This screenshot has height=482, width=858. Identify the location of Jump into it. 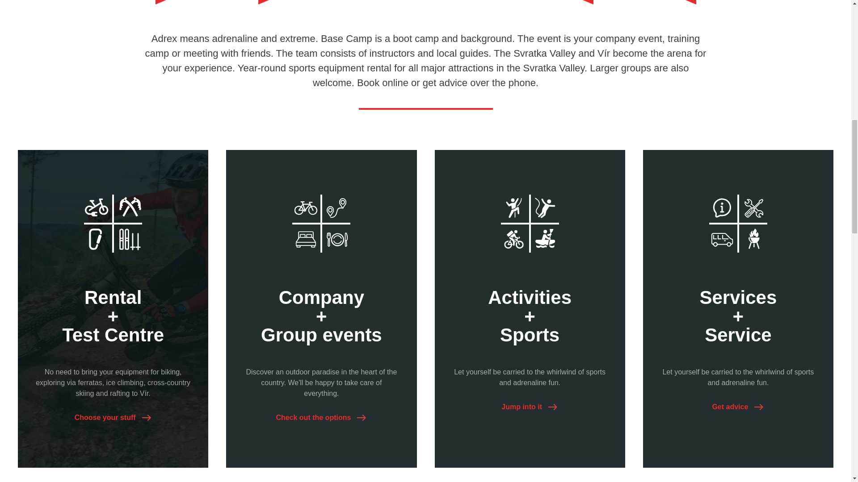
(530, 407).